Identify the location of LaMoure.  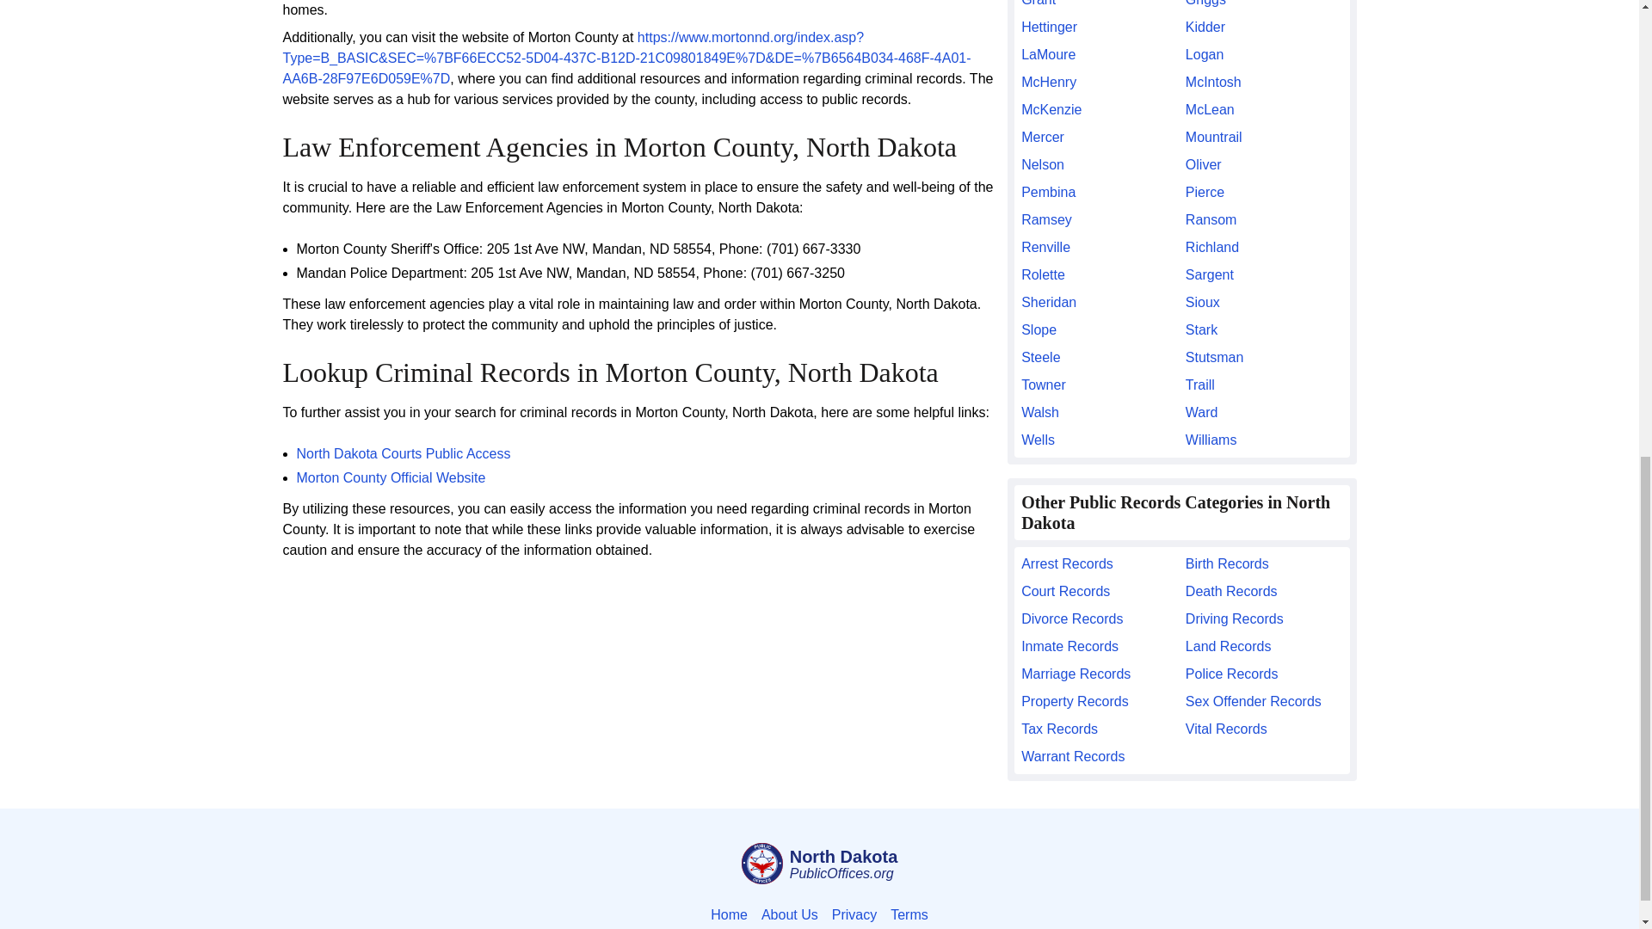
(1100, 54).